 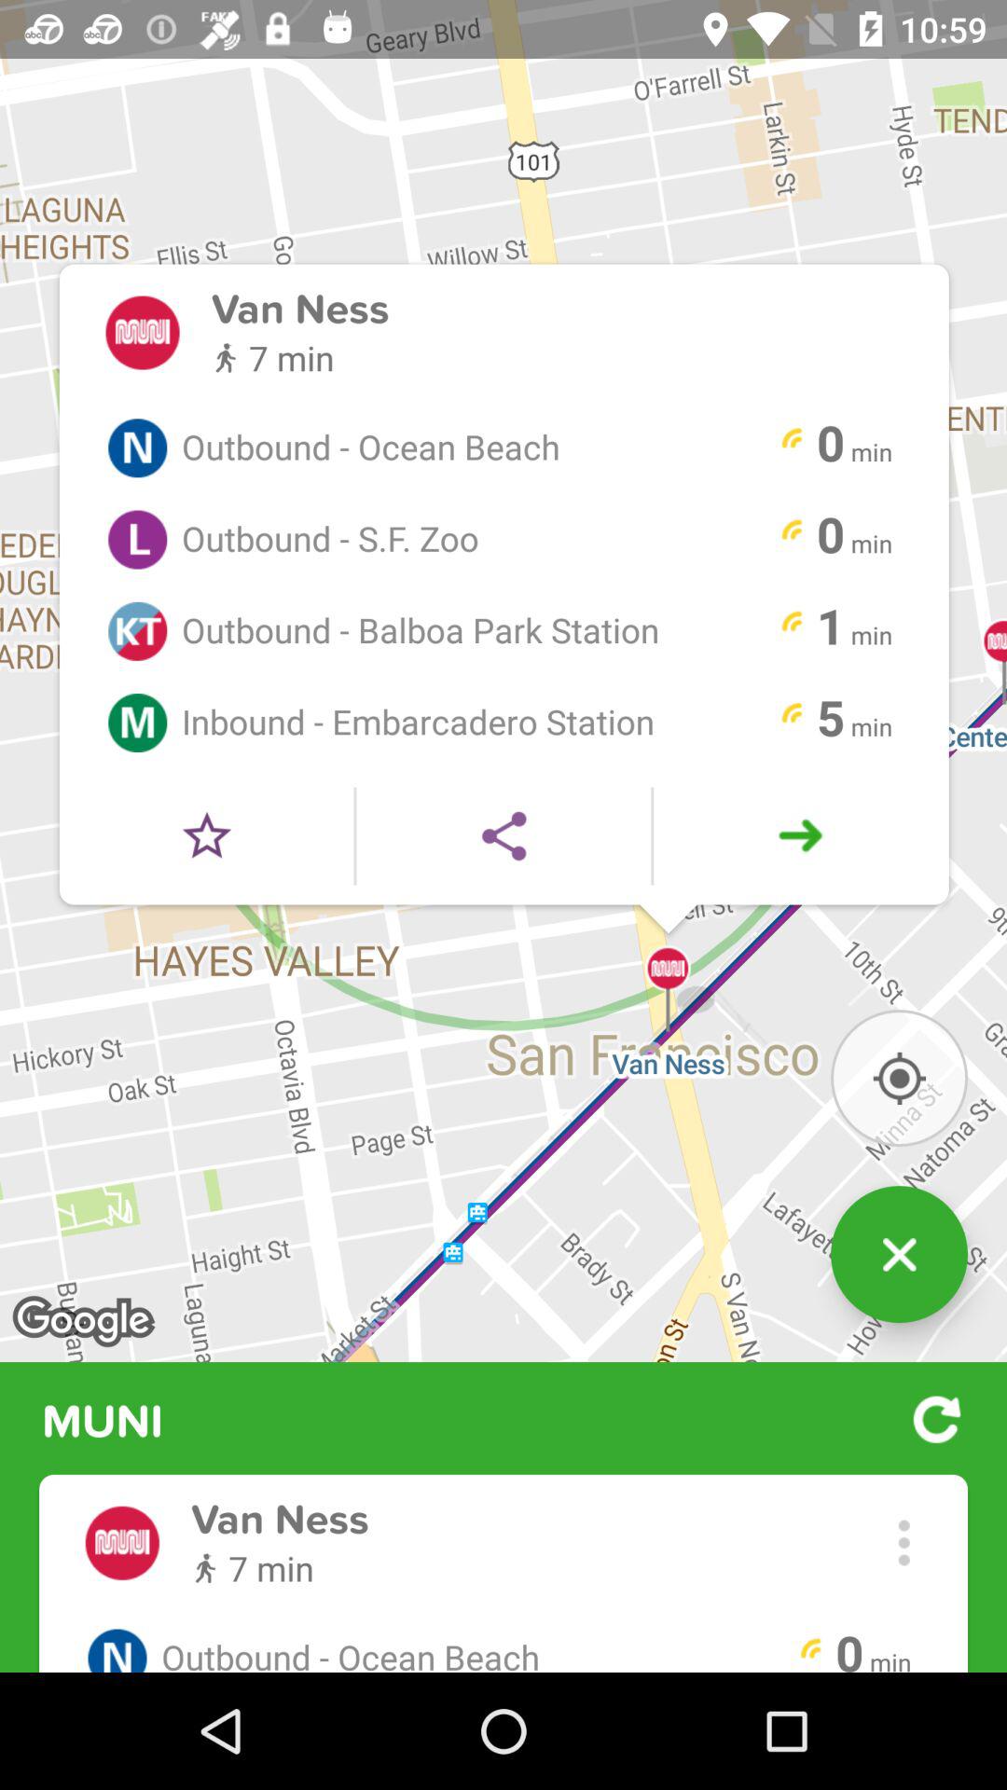 What do you see at coordinates (791, 440) in the screenshot?
I see `select the yellow icon which next to the outbound  ocean beach` at bounding box center [791, 440].